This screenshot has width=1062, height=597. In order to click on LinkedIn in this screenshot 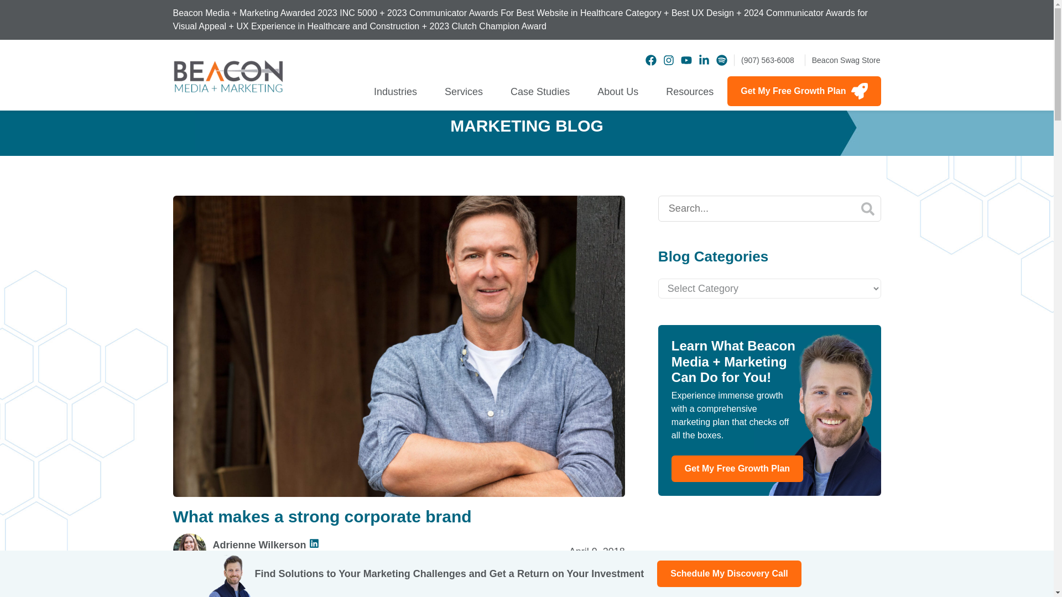, I will do `click(704, 60)`.